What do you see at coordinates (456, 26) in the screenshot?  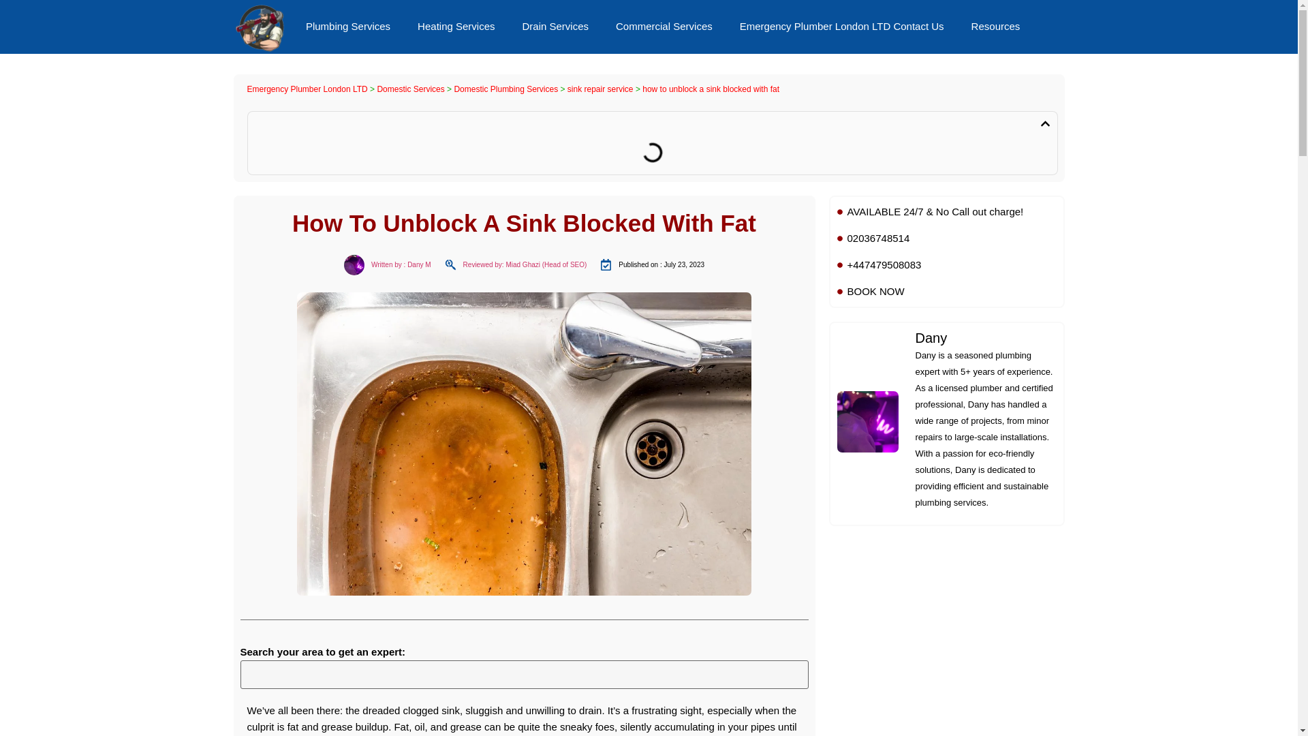 I see `Heating Services` at bounding box center [456, 26].